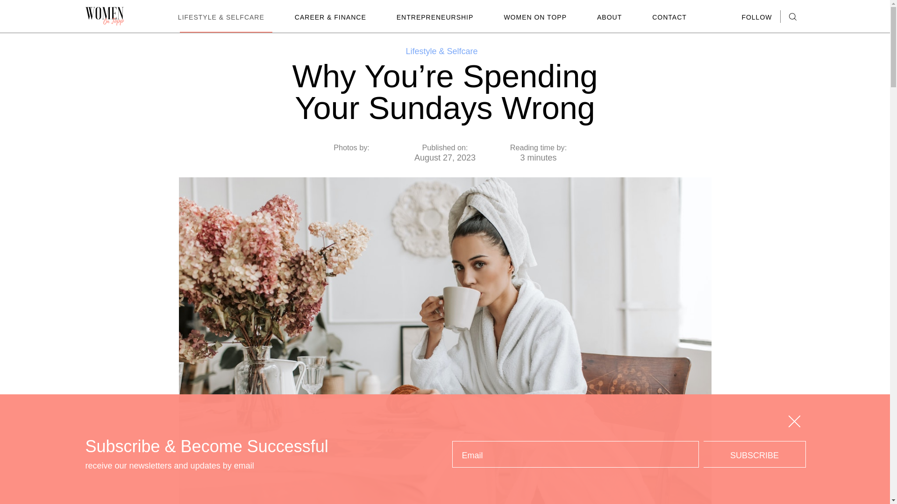 Image resolution: width=897 pixels, height=504 pixels. What do you see at coordinates (435, 17) in the screenshot?
I see `Entrepreneurship` at bounding box center [435, 17].